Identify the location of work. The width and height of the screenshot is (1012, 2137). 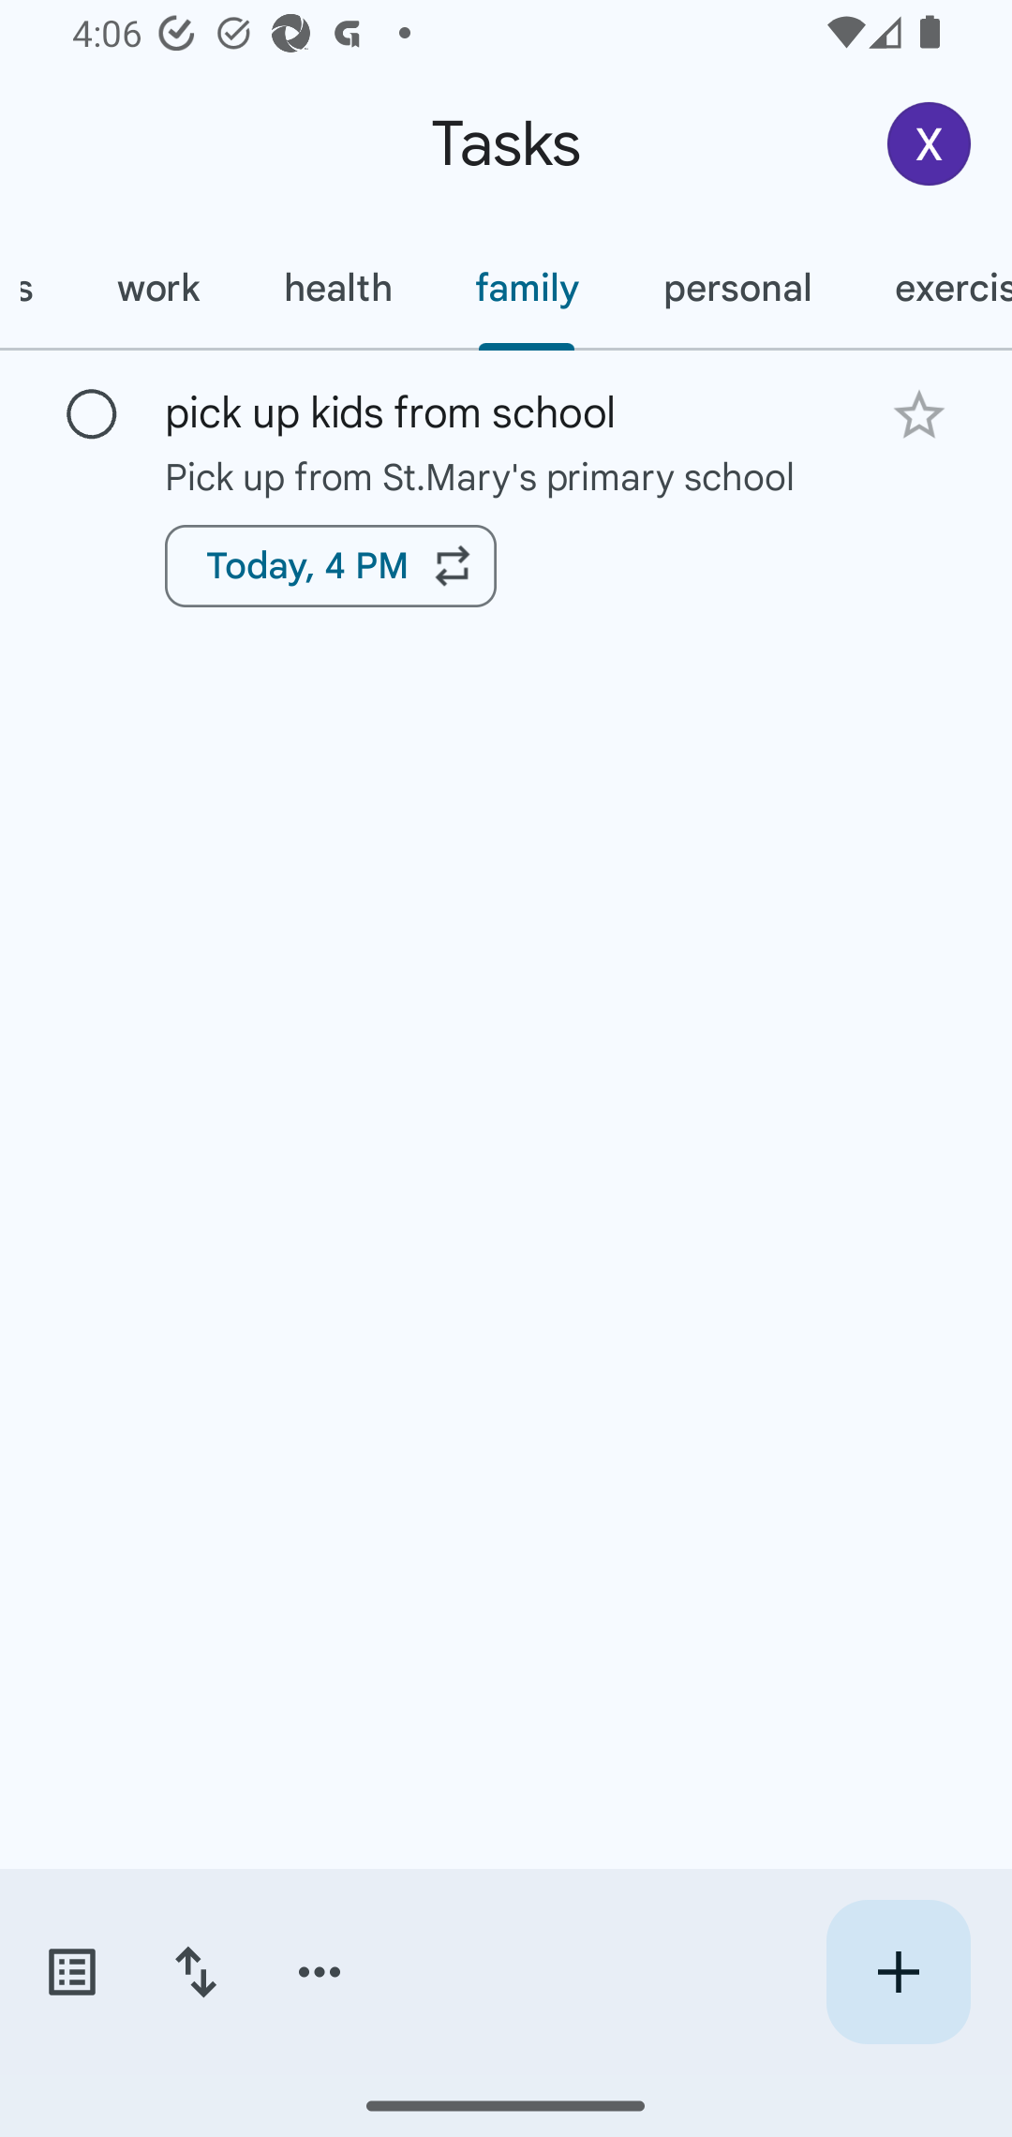
(157, 288).